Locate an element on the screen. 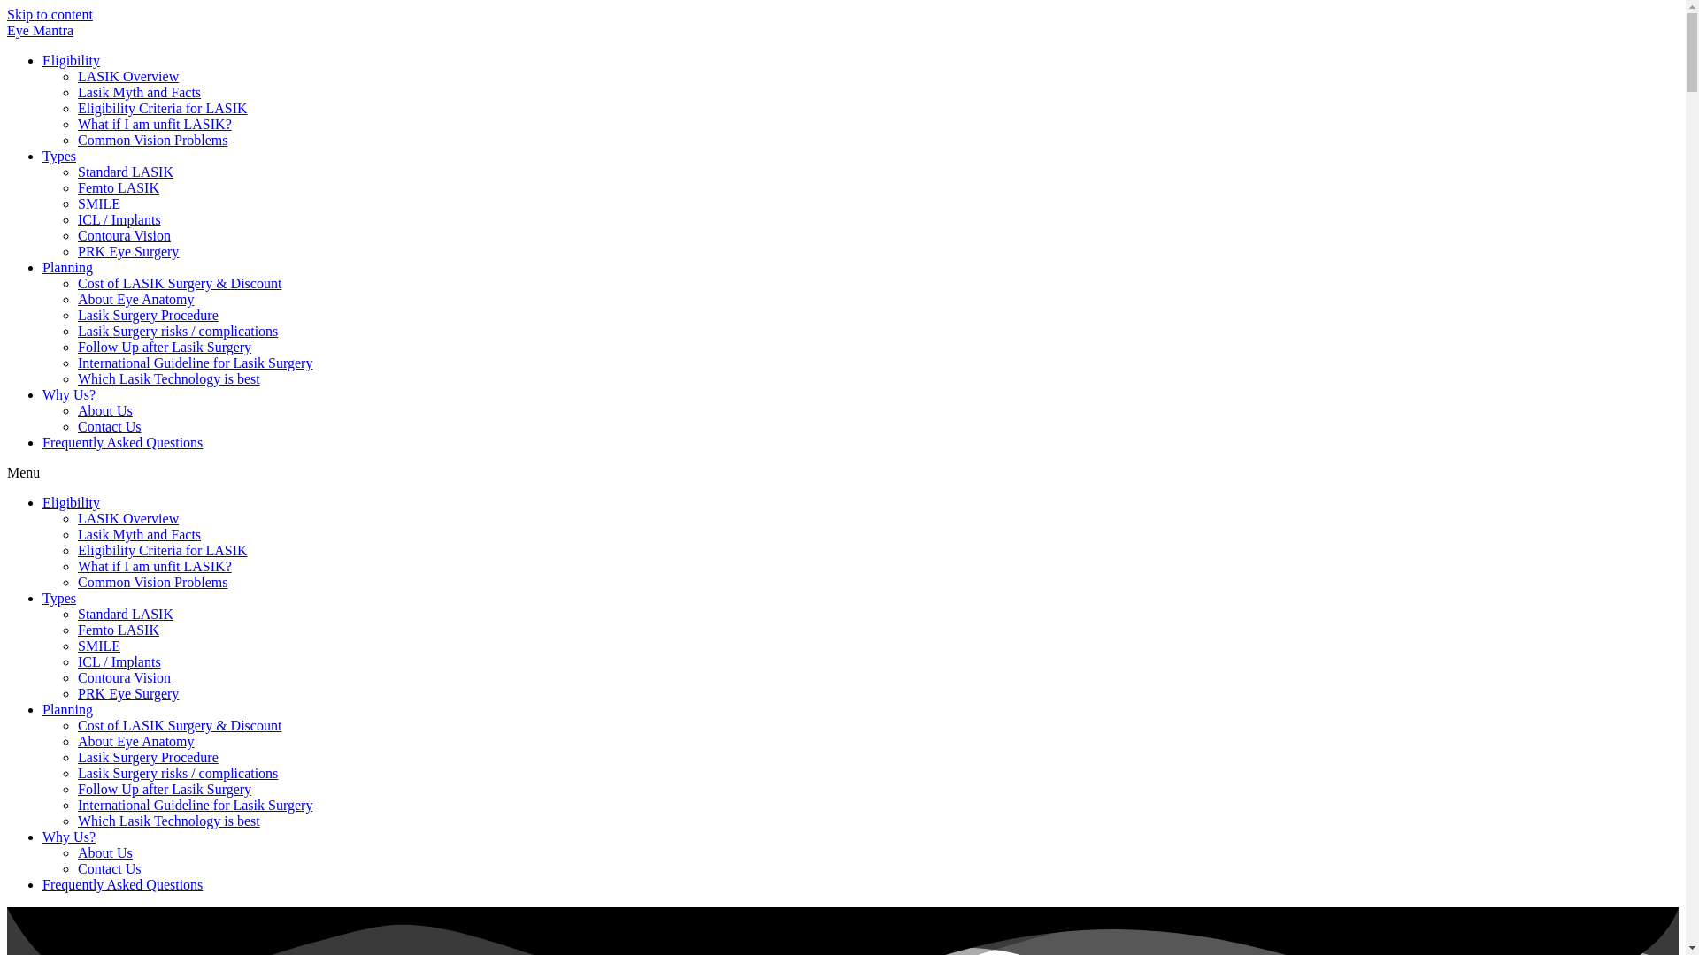  Lasik Surgery Procedure is located at coordinates (149, 315).